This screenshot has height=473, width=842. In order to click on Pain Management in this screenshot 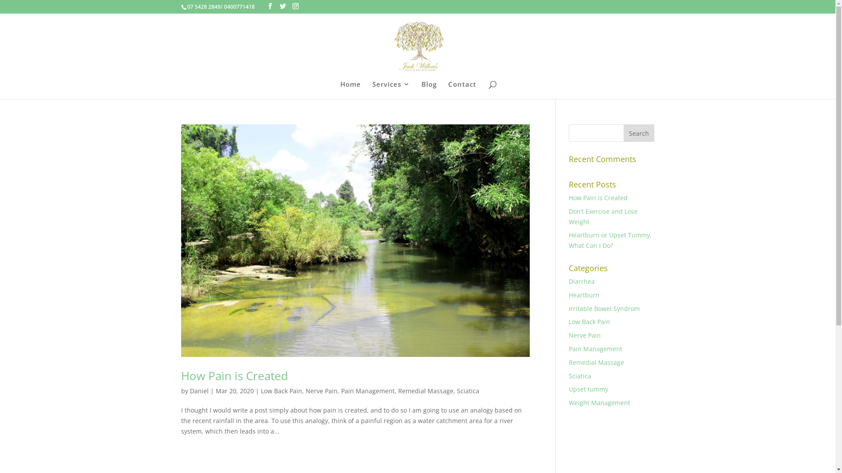, I will do `click(596, 349)`.